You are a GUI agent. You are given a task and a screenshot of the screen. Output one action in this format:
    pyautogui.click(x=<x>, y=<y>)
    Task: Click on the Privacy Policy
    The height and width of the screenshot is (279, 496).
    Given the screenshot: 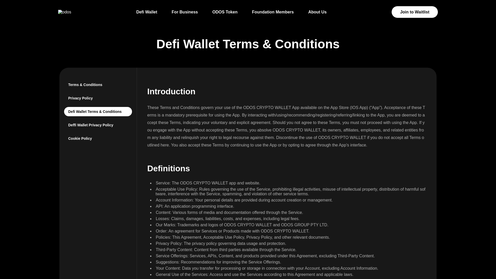 What is the action you would take?
    pyautogui.click(x=98, y=98)
    